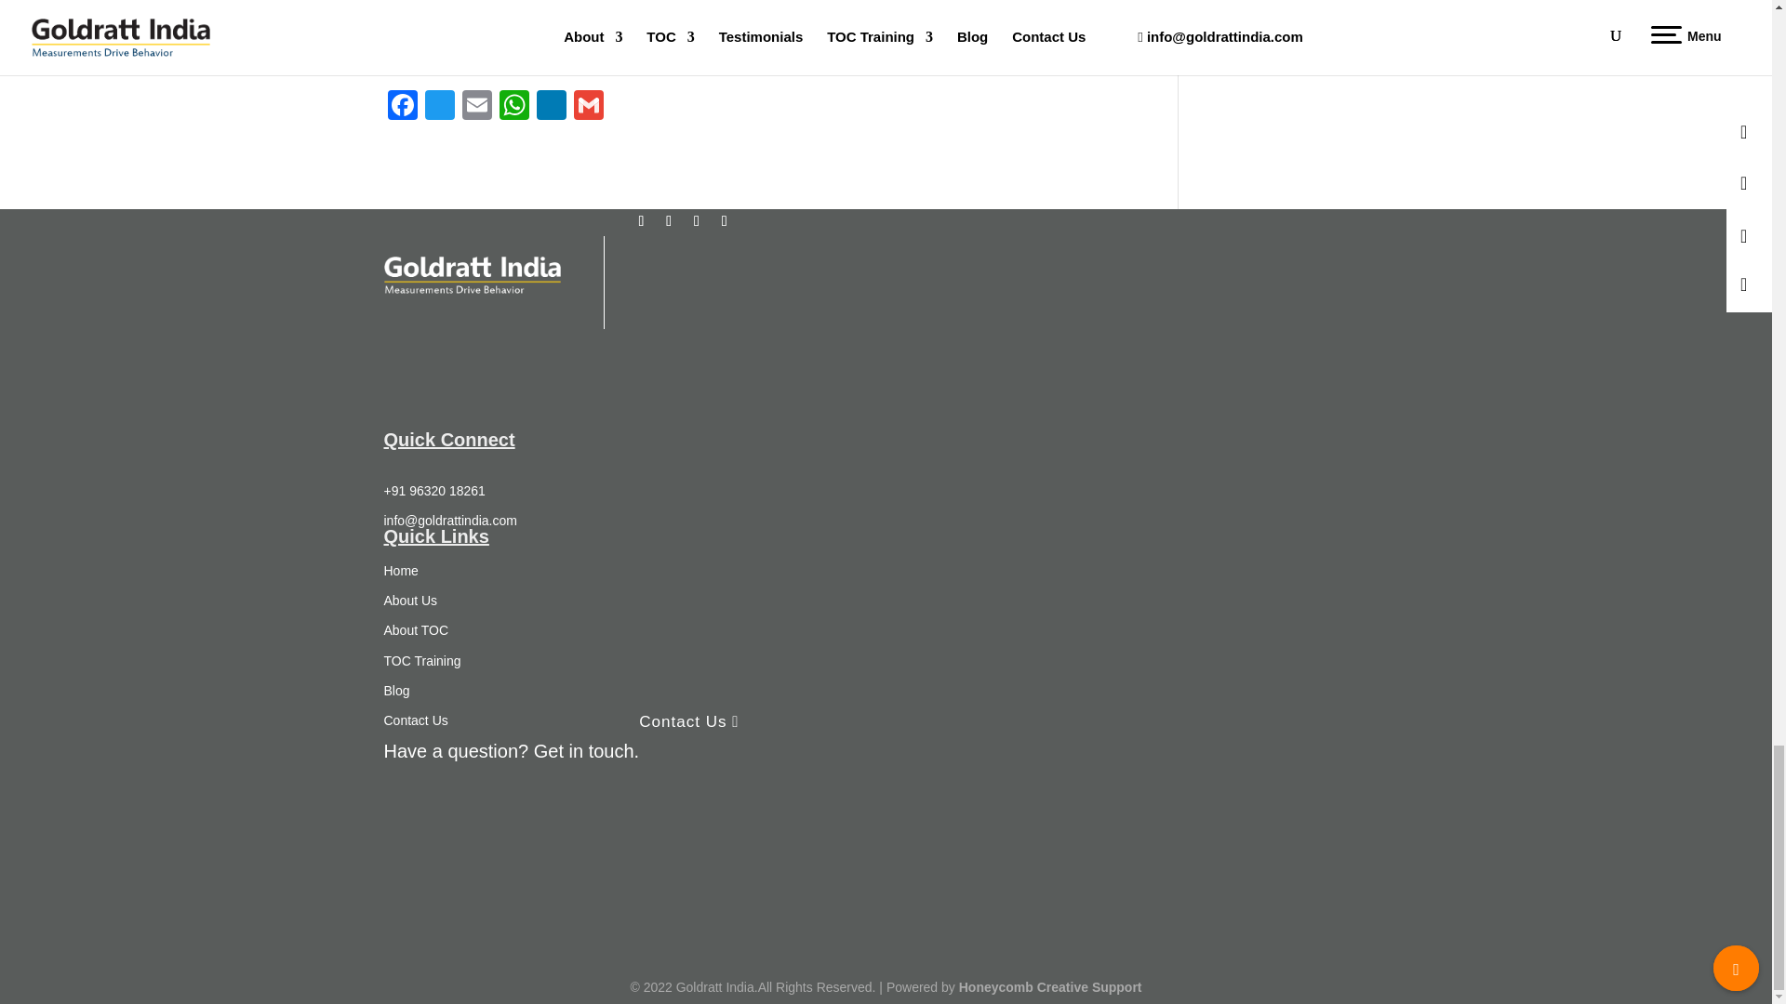  What do you see at coordinates (402, 107) in the screenshot?
I see `Facebook` at bounding box center [402, 107].